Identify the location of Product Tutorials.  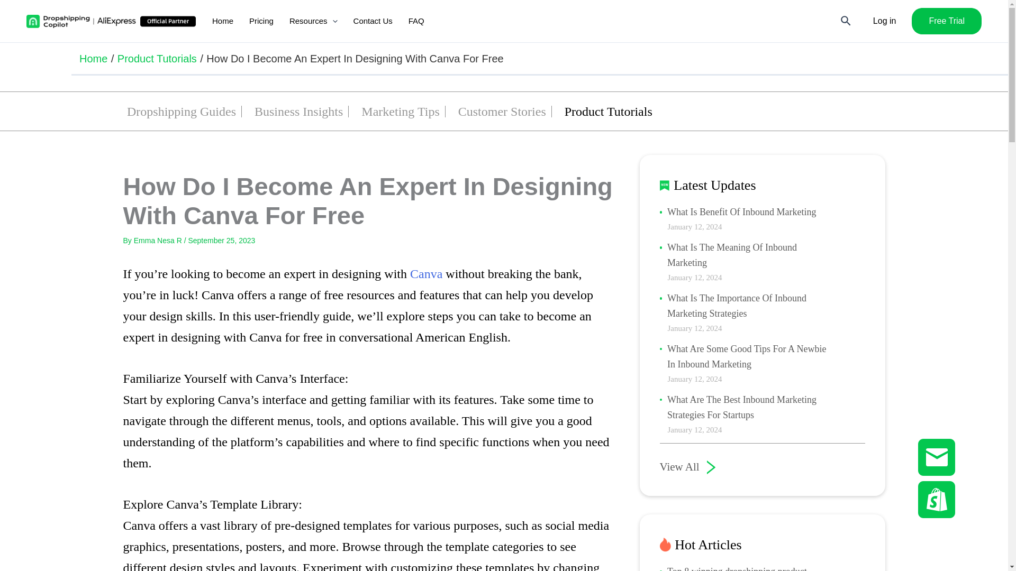
(157, 58).